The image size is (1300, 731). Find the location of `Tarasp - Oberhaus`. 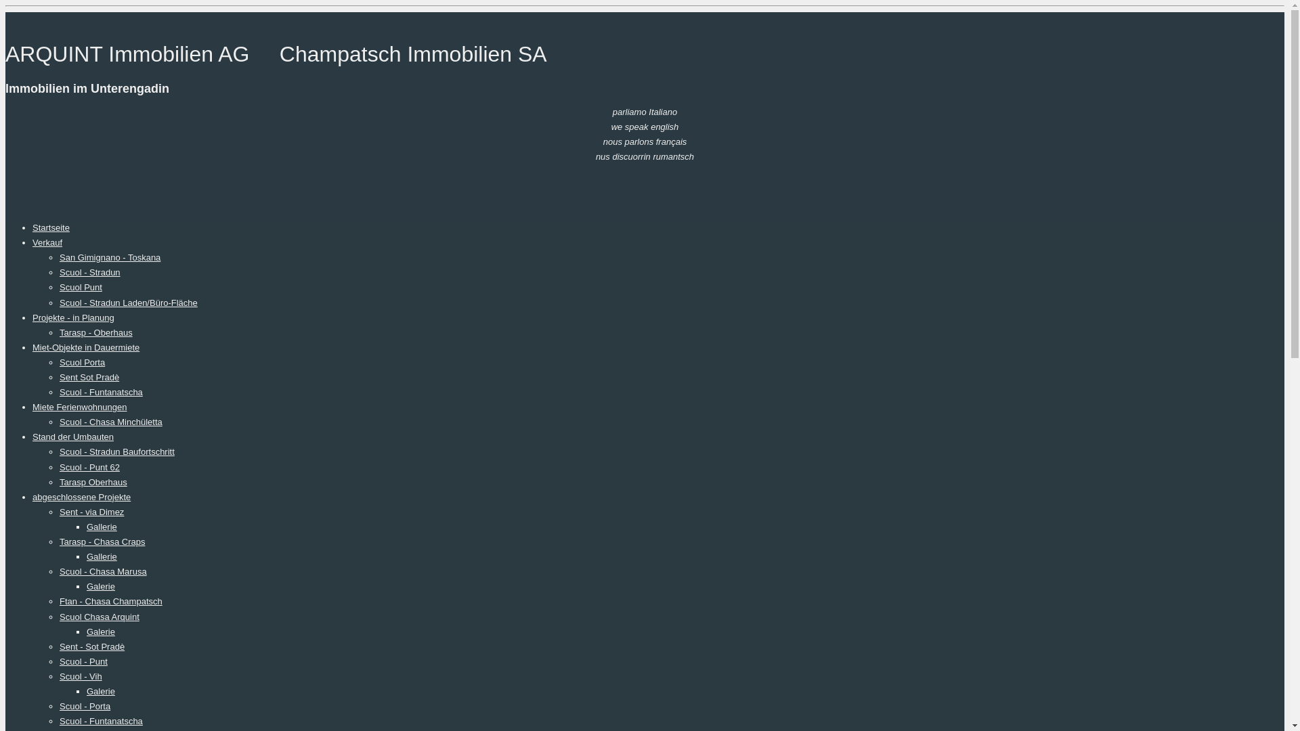

Tarasp - Oberhaus is located at coordinates (96, 333).